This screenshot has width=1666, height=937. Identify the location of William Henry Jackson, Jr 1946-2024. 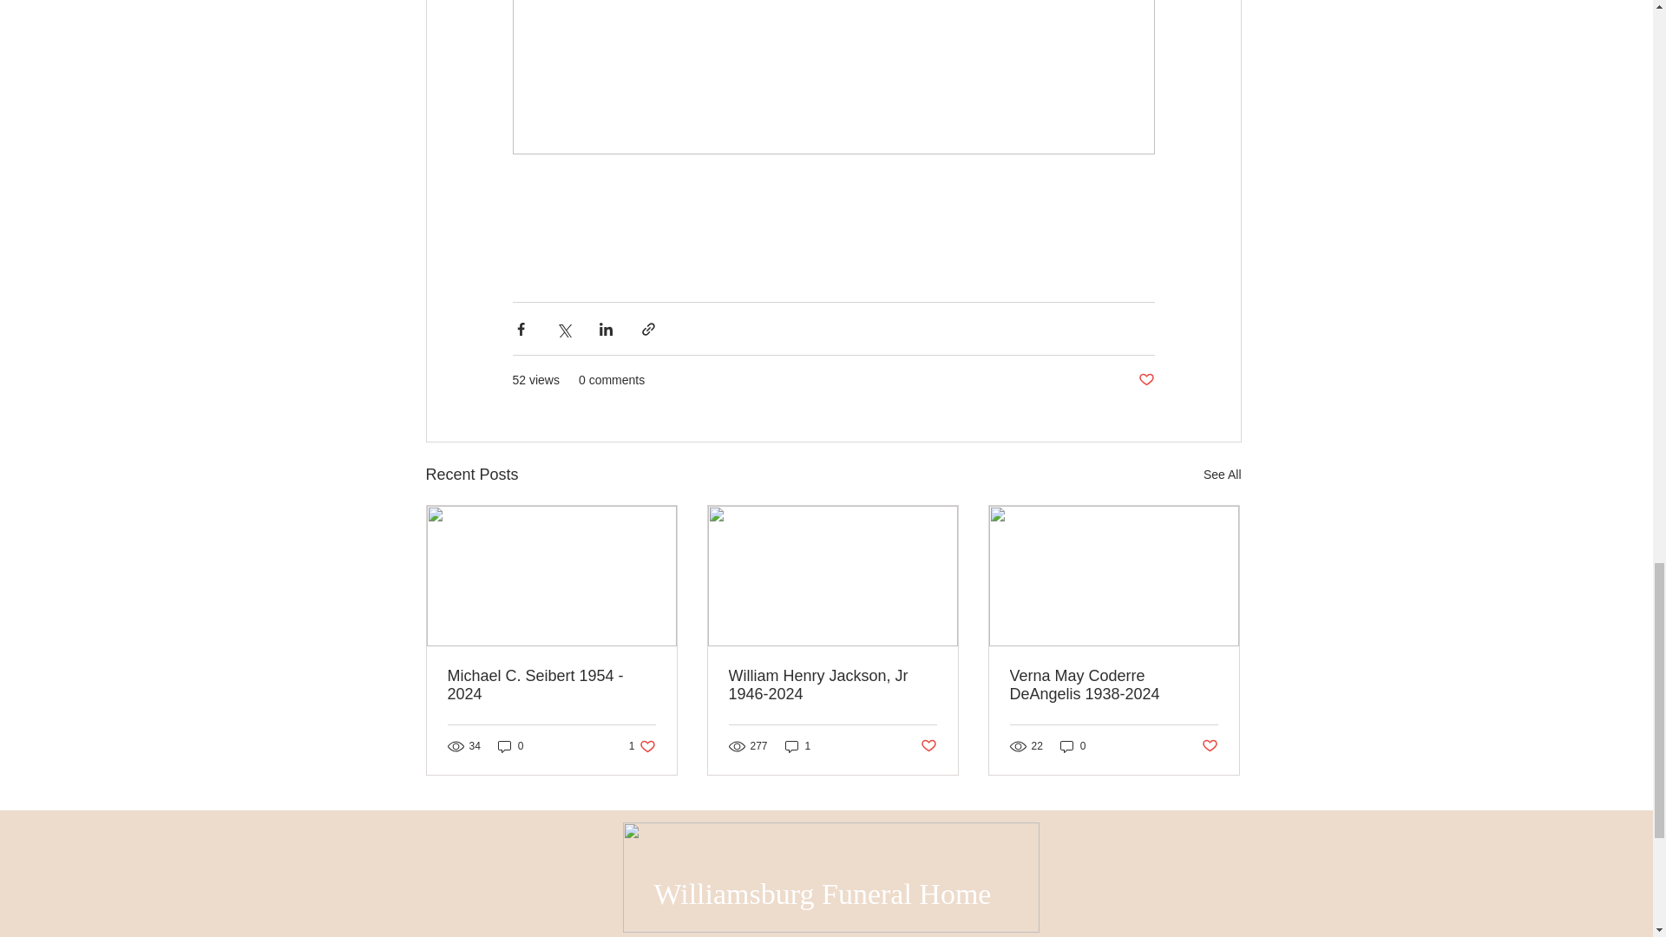
(833, 685).